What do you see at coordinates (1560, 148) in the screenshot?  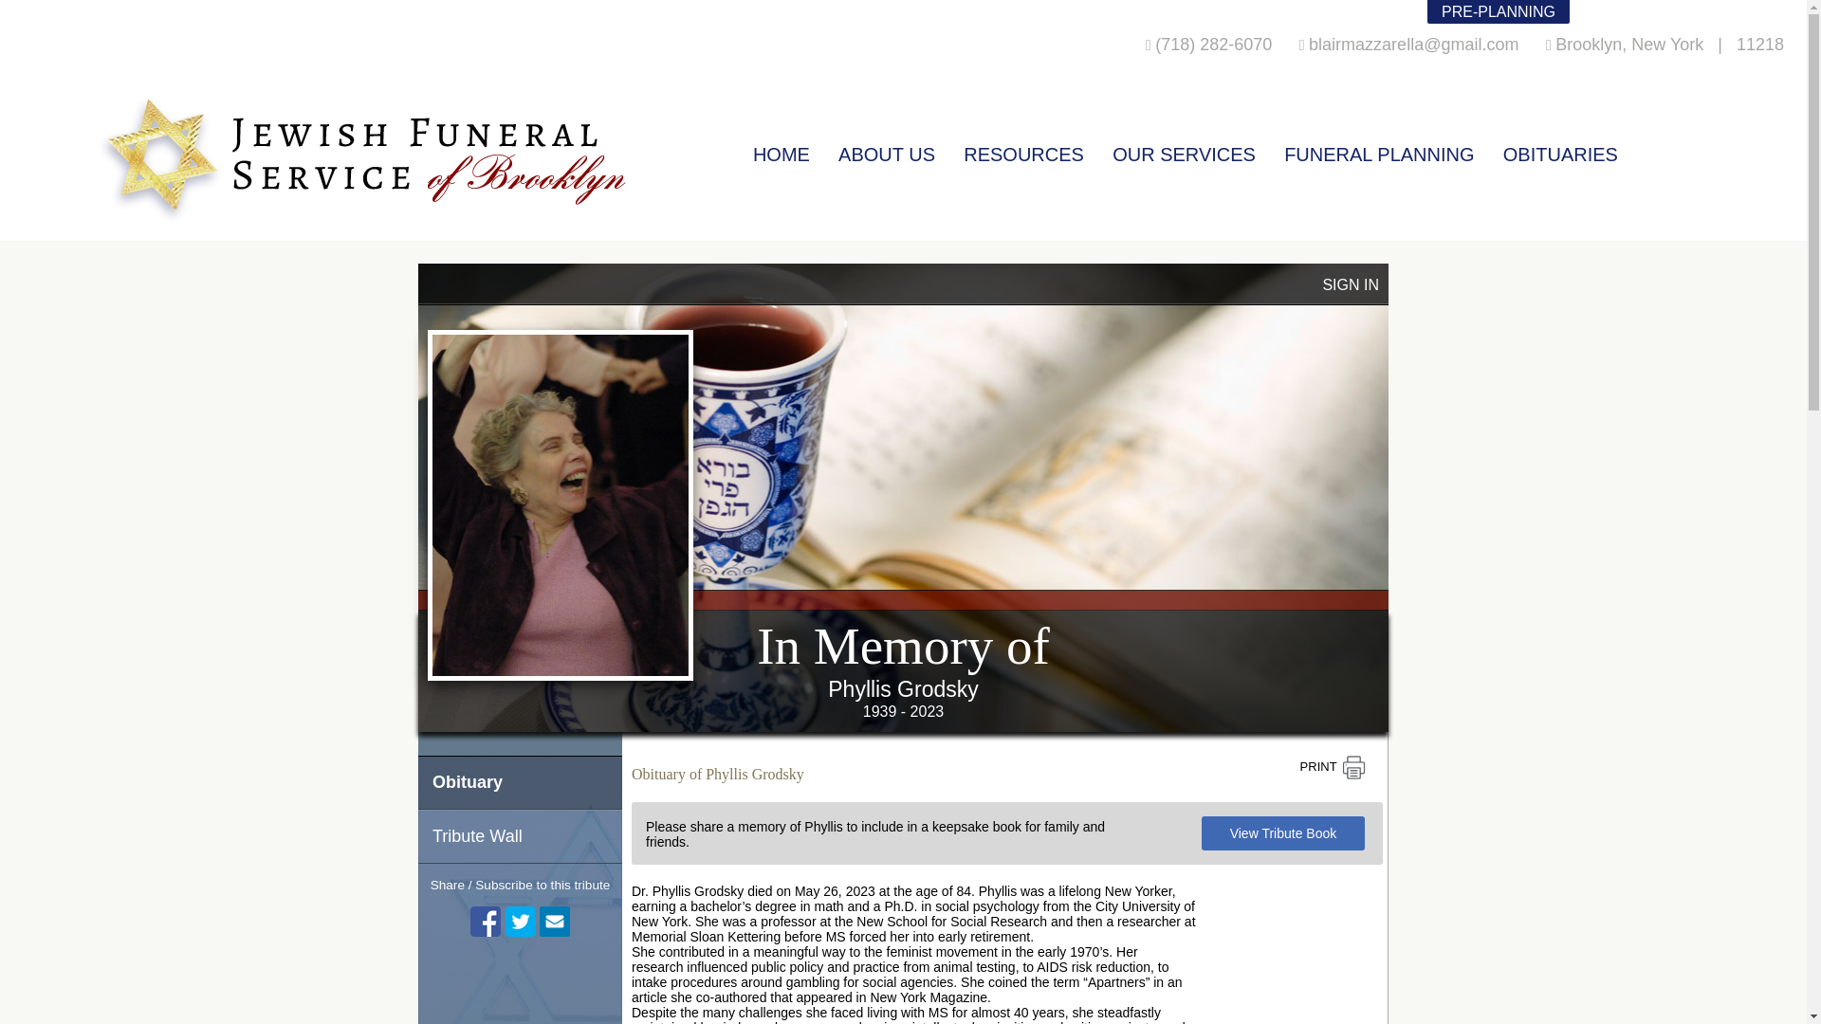 I see `OBITUARIES` at bounding box center [1560, 148].